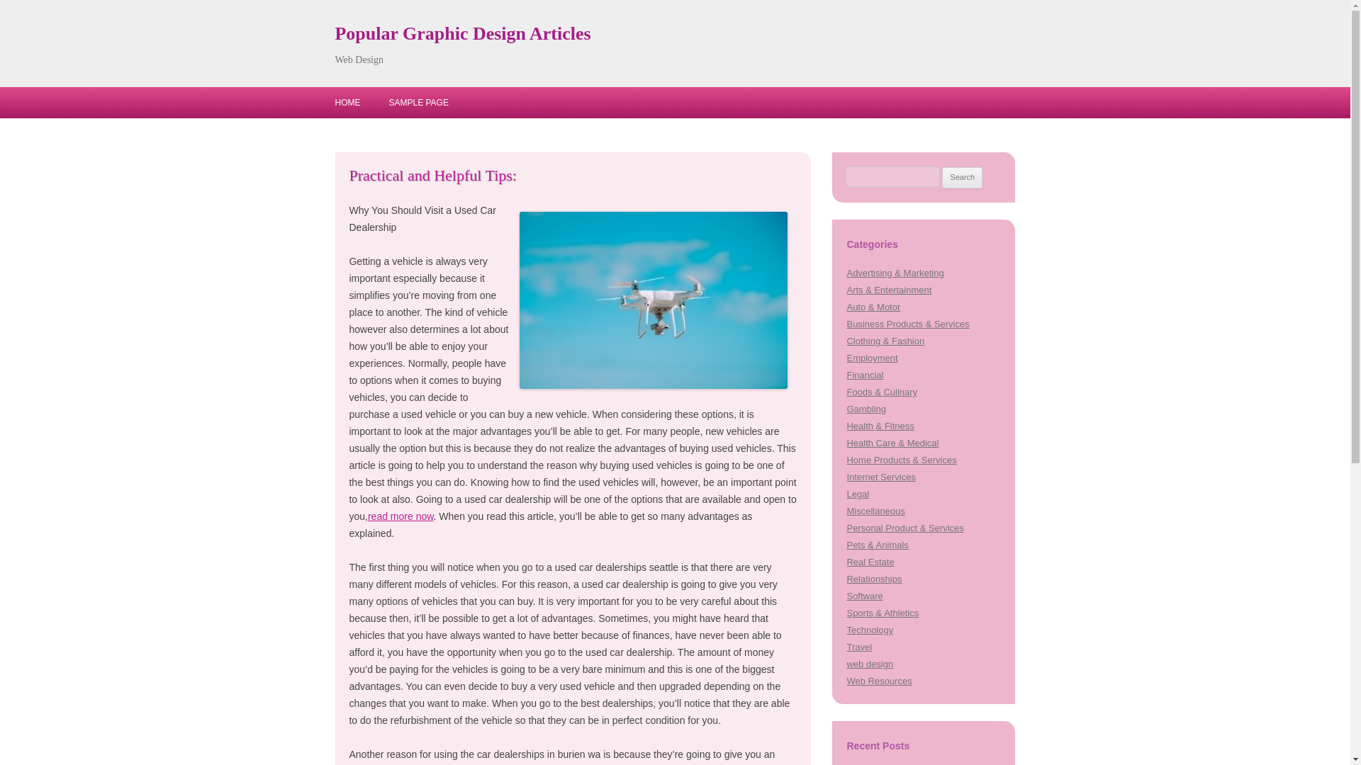 This screenshot has height=765, width=1361. I want to click on Software, so click(864, 595).